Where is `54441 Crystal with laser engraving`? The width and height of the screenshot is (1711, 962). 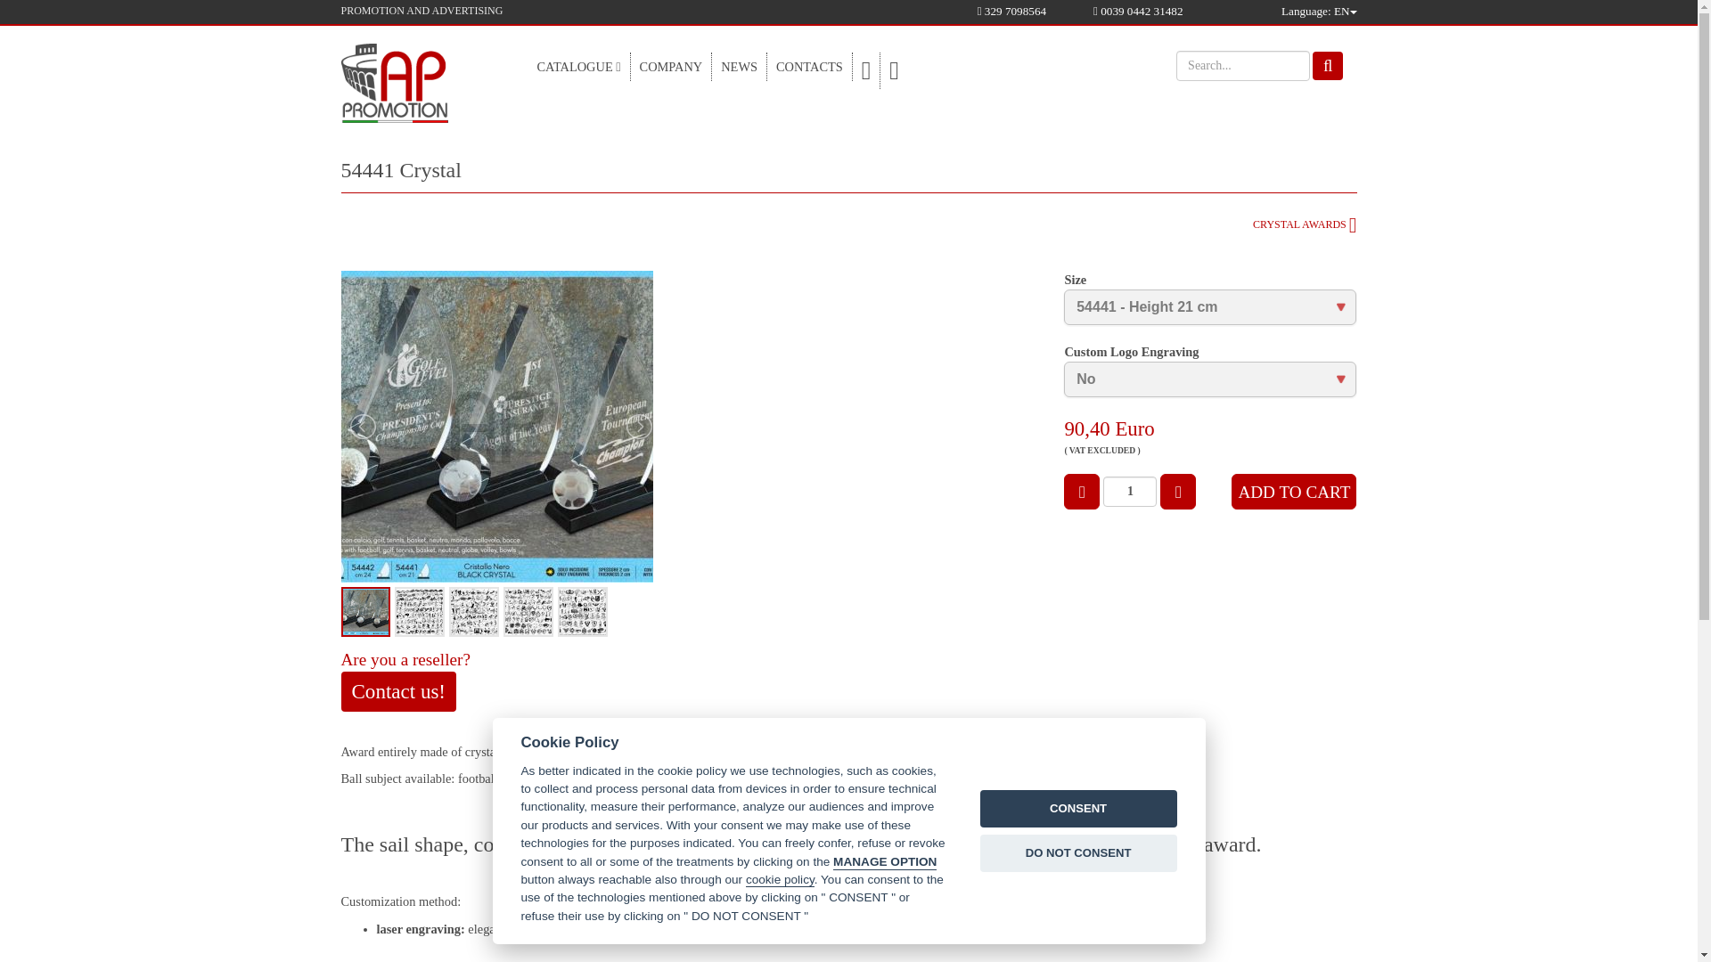
54441 Crystal with laser engraving is located at coordinates (495, 425).